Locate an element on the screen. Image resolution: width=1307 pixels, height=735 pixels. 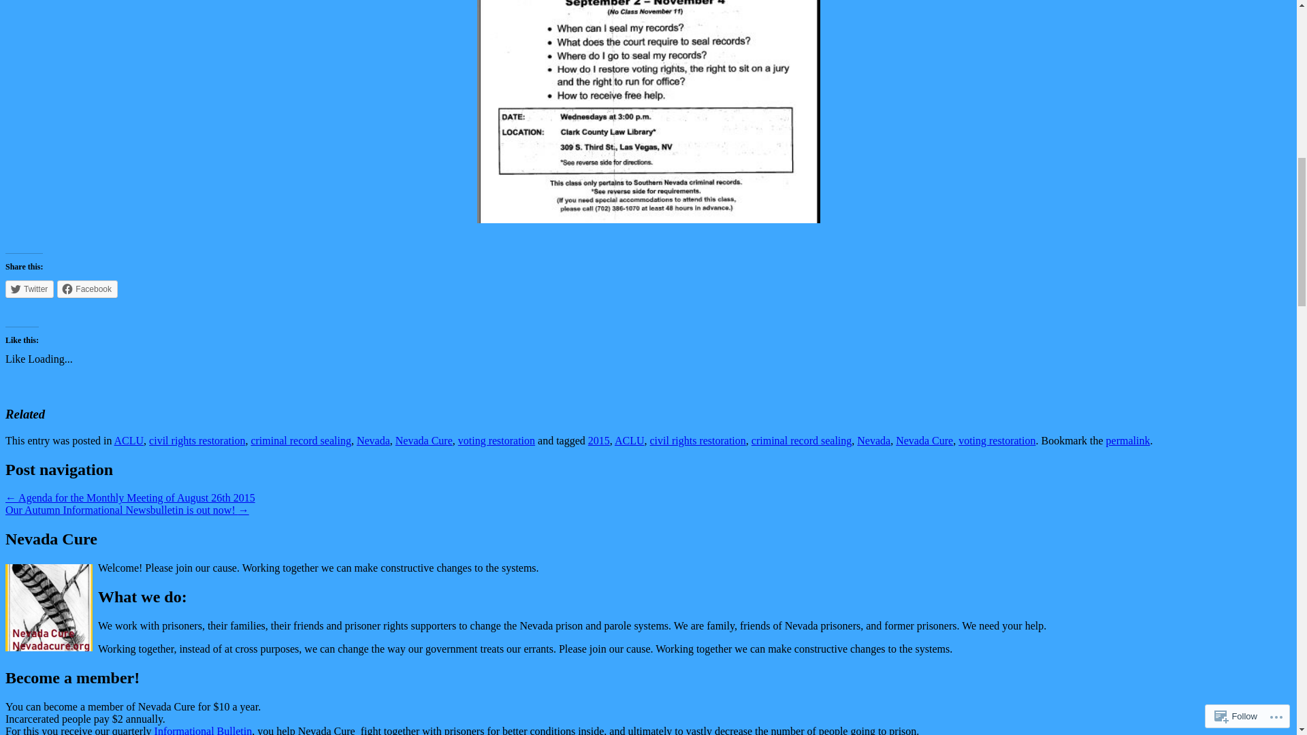
voting restoration is located at coordinates (997, 440).